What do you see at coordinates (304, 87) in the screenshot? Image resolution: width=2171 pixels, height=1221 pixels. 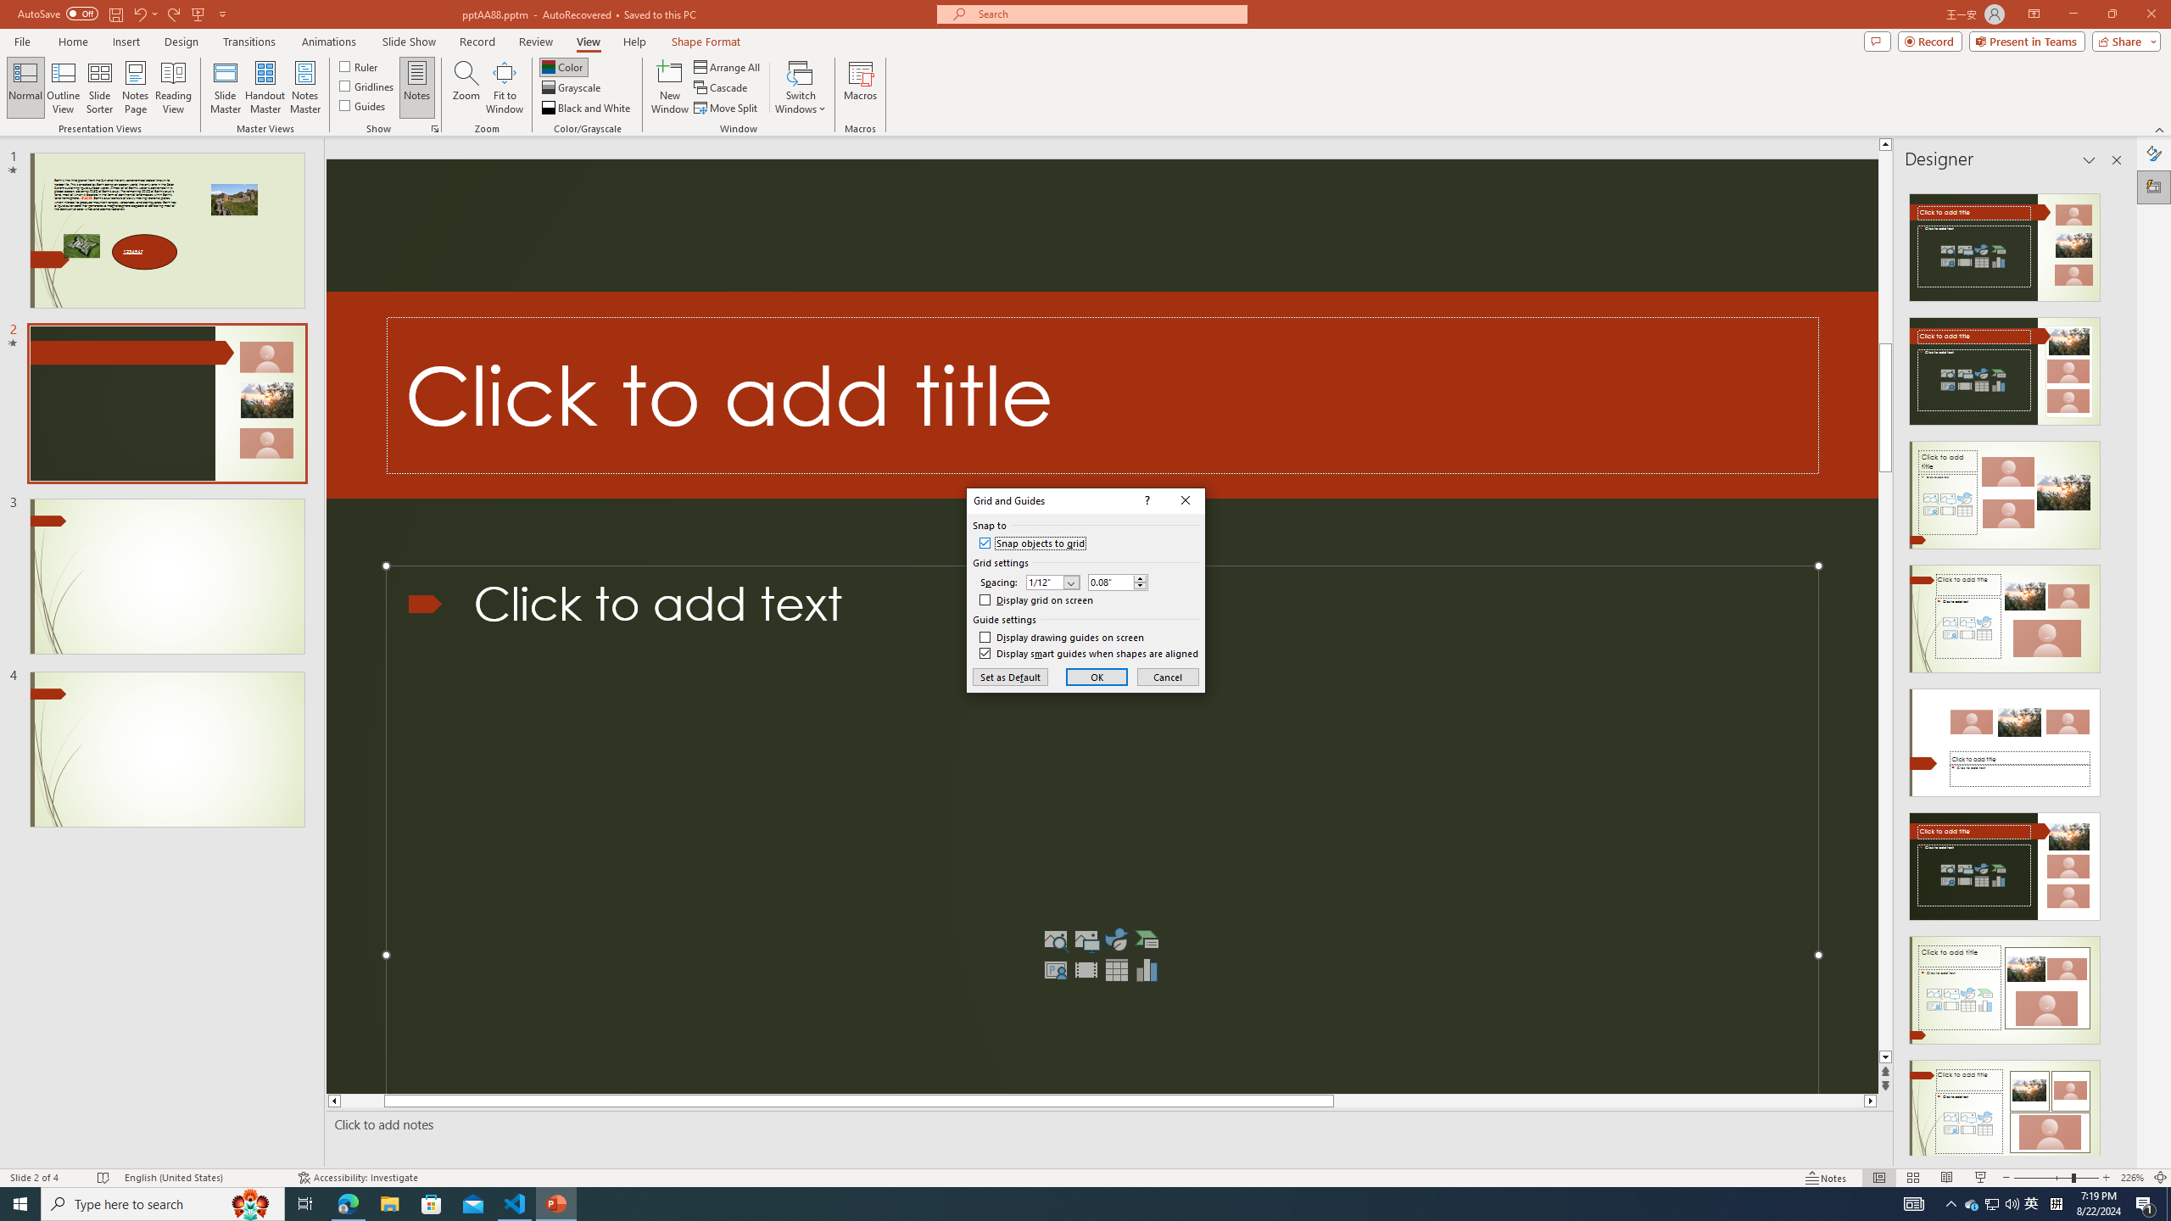 I see `Notes Master` at bounding box center [304, 87].